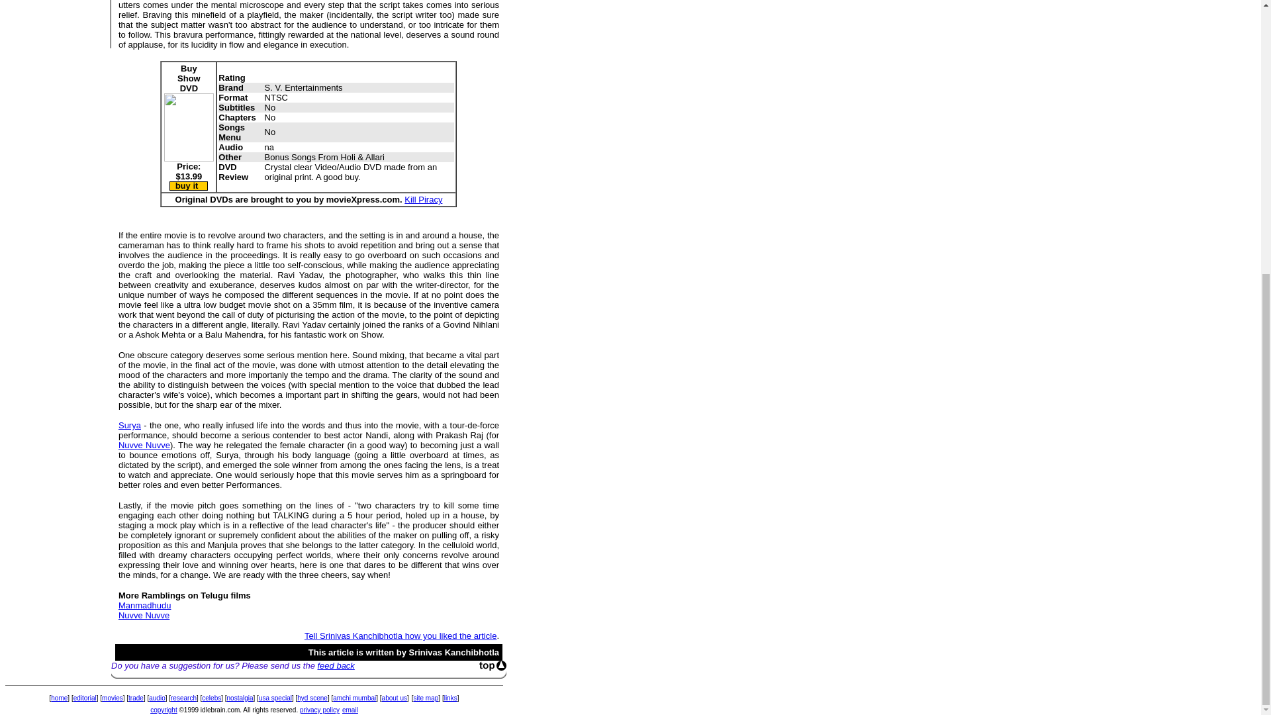  What do you see at coordinates (183, 698) in the screenshot?
I see `research` at bounding box center [183, 698].